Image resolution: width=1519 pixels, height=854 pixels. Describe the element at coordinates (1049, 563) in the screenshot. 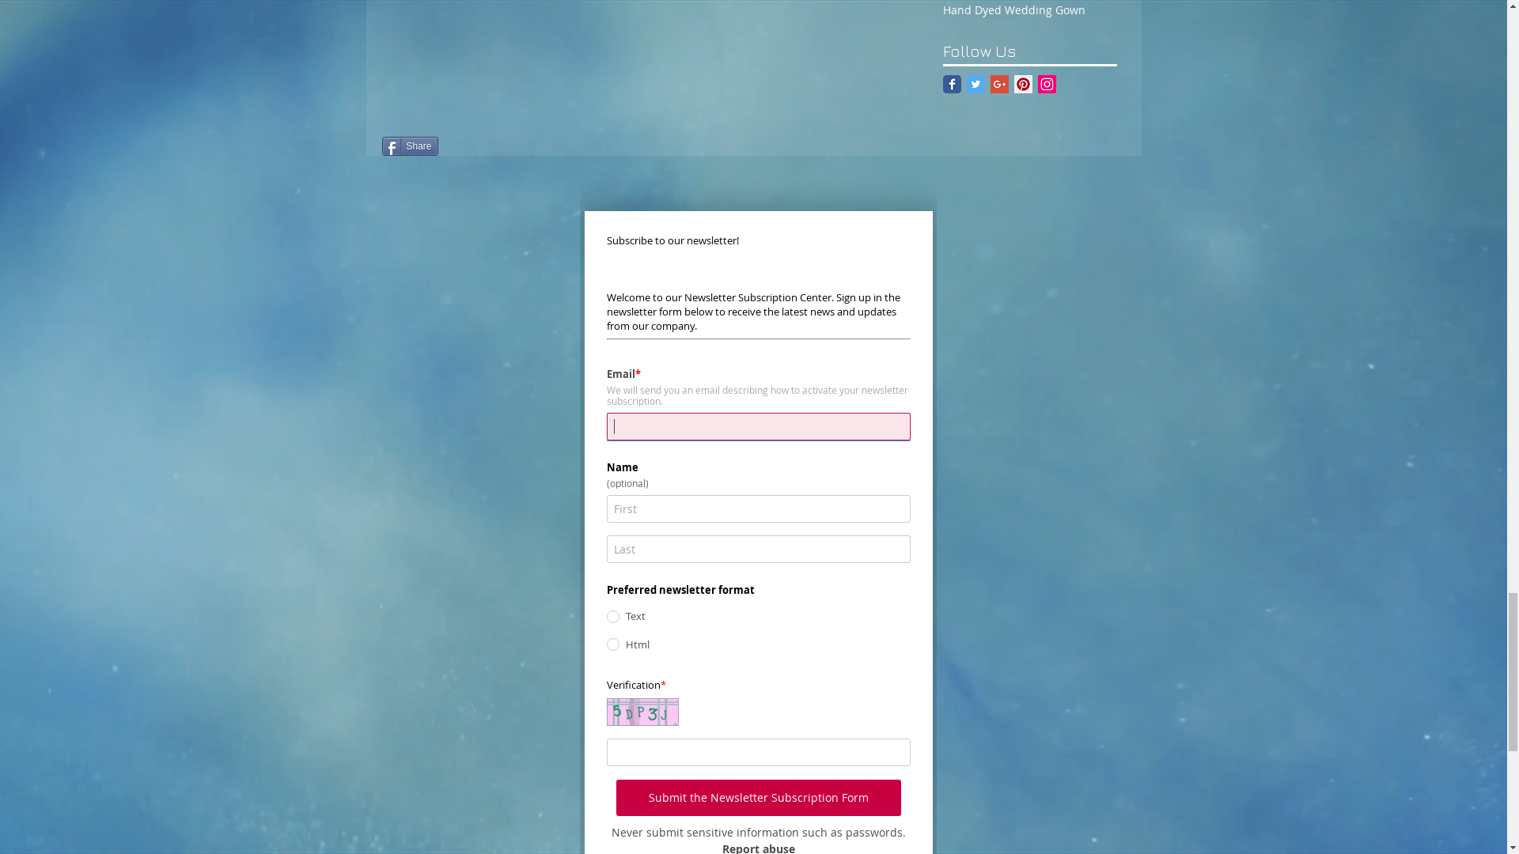

I see `Bridal Garters` at that location.